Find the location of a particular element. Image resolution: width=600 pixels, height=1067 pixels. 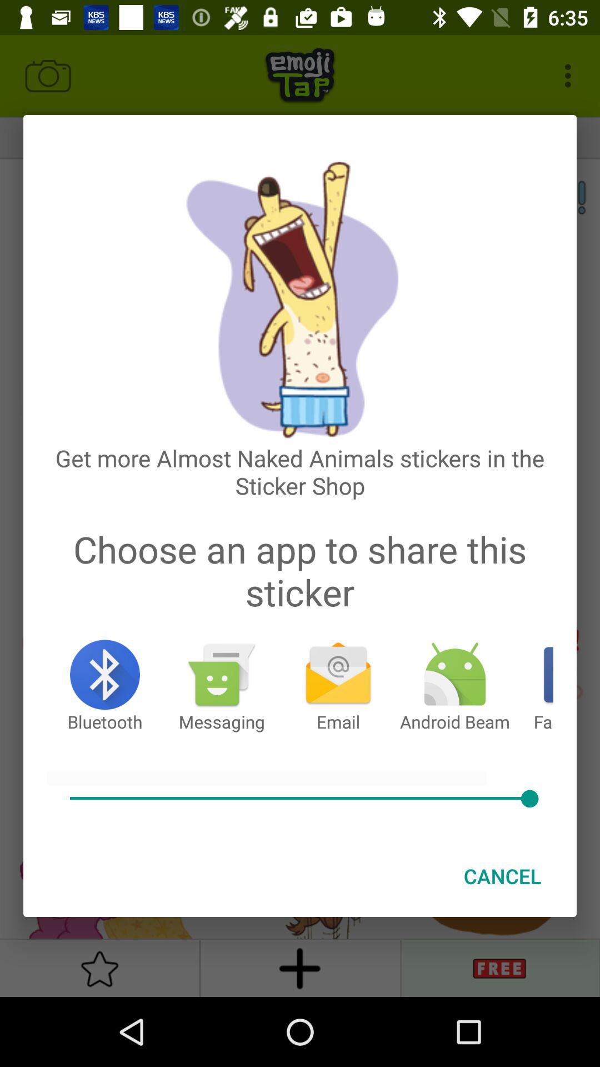

swipe to the cancel is located at coordinates (502, 876).